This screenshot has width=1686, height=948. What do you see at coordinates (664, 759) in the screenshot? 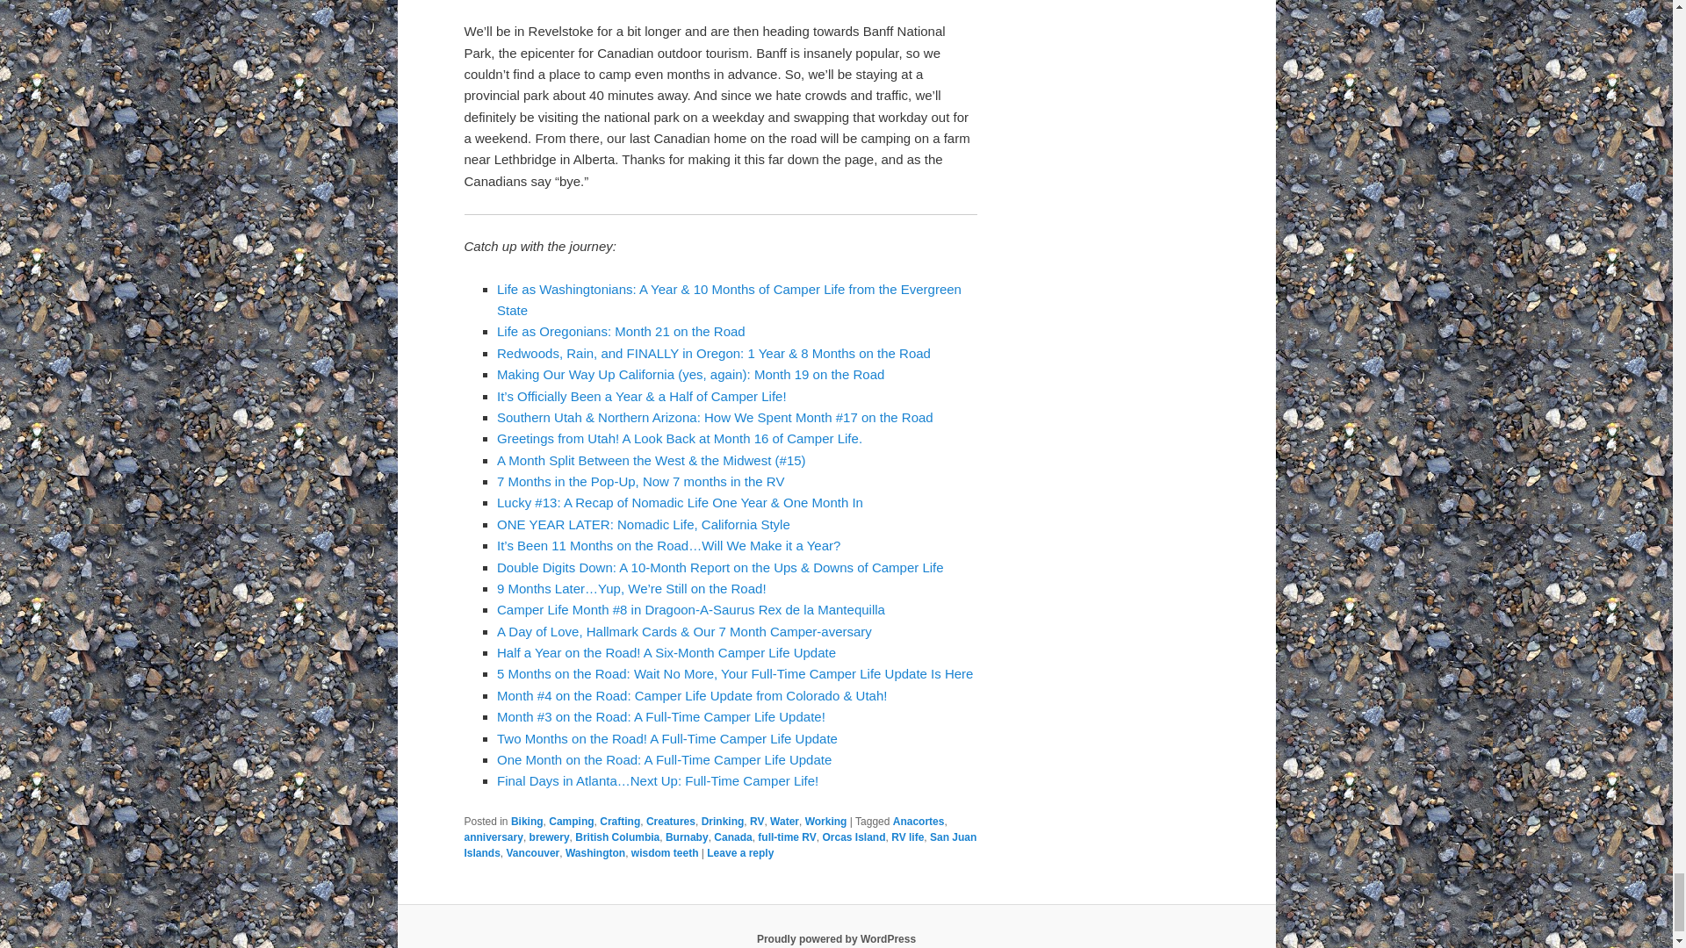
I see `One Month on the Road: A Full-Time Camper Life Update` at bounding box center [664, 759].